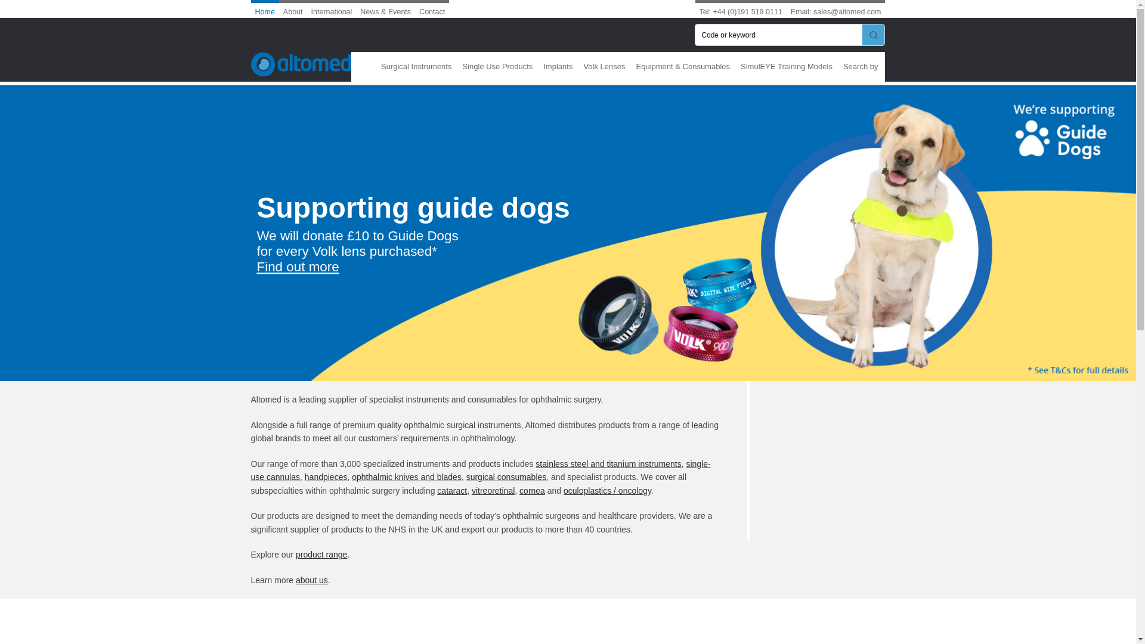 The image size is (1145, 644). I want to click on Code or keyword, so click(778, 35).